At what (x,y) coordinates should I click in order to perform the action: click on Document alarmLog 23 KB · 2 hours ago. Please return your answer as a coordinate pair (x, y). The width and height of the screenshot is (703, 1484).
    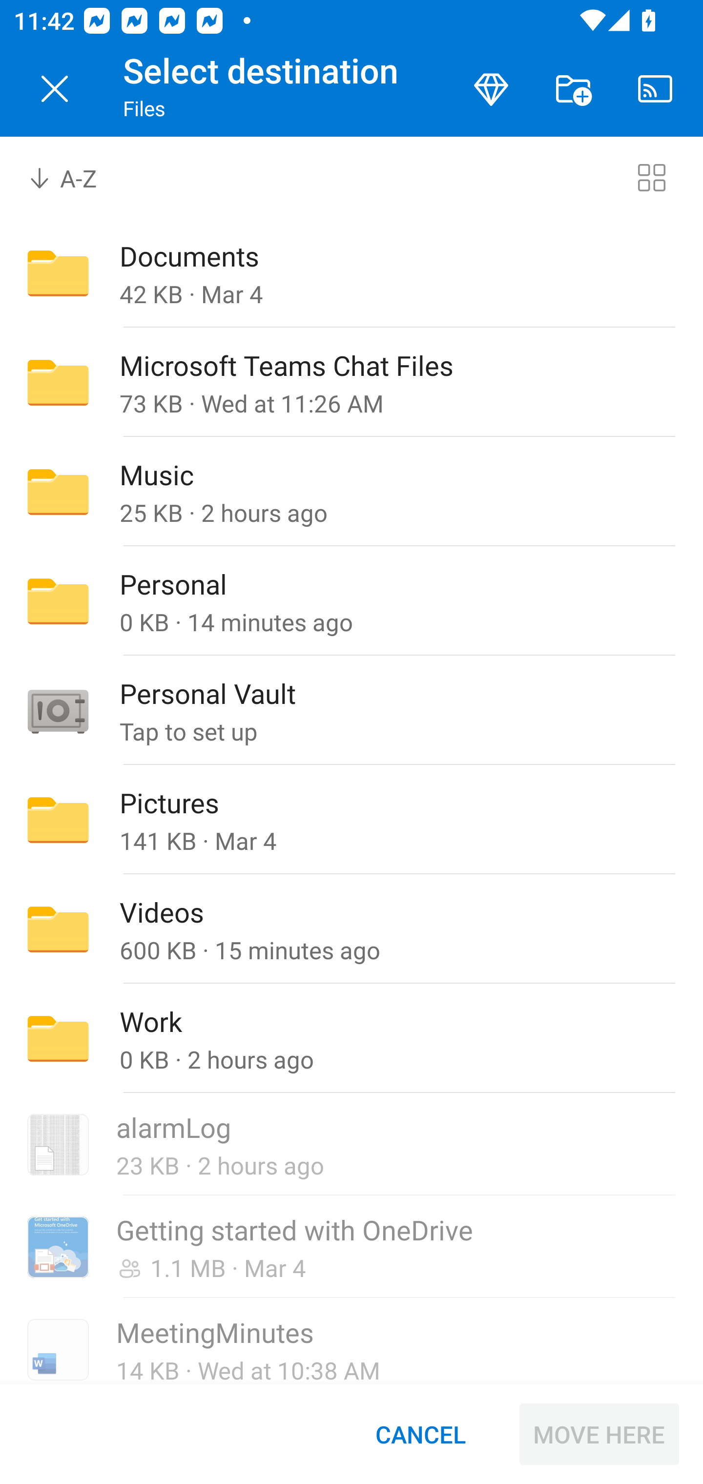
    Looking at the image, I should click on (351, 1145).